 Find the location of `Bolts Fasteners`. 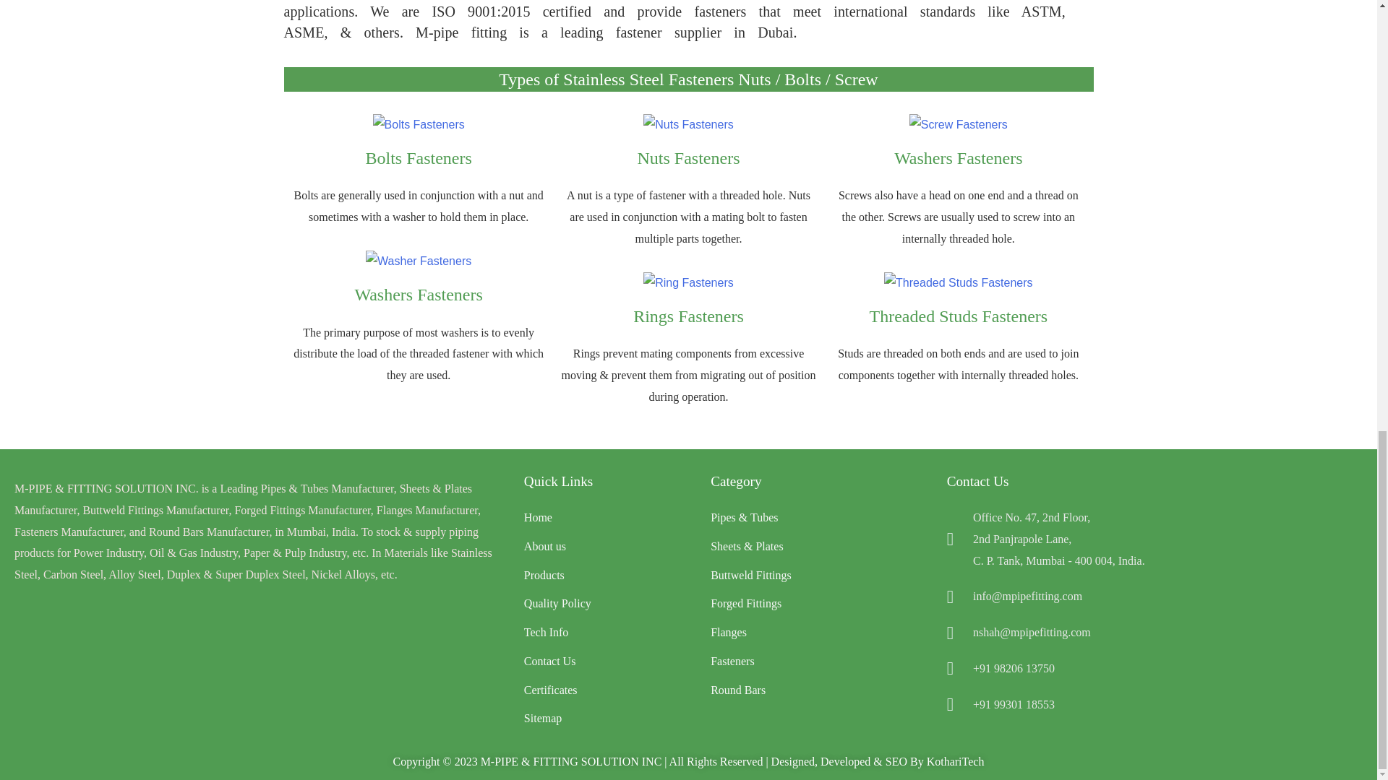

Bolts Fasteners is located at coordinates (419, 158).